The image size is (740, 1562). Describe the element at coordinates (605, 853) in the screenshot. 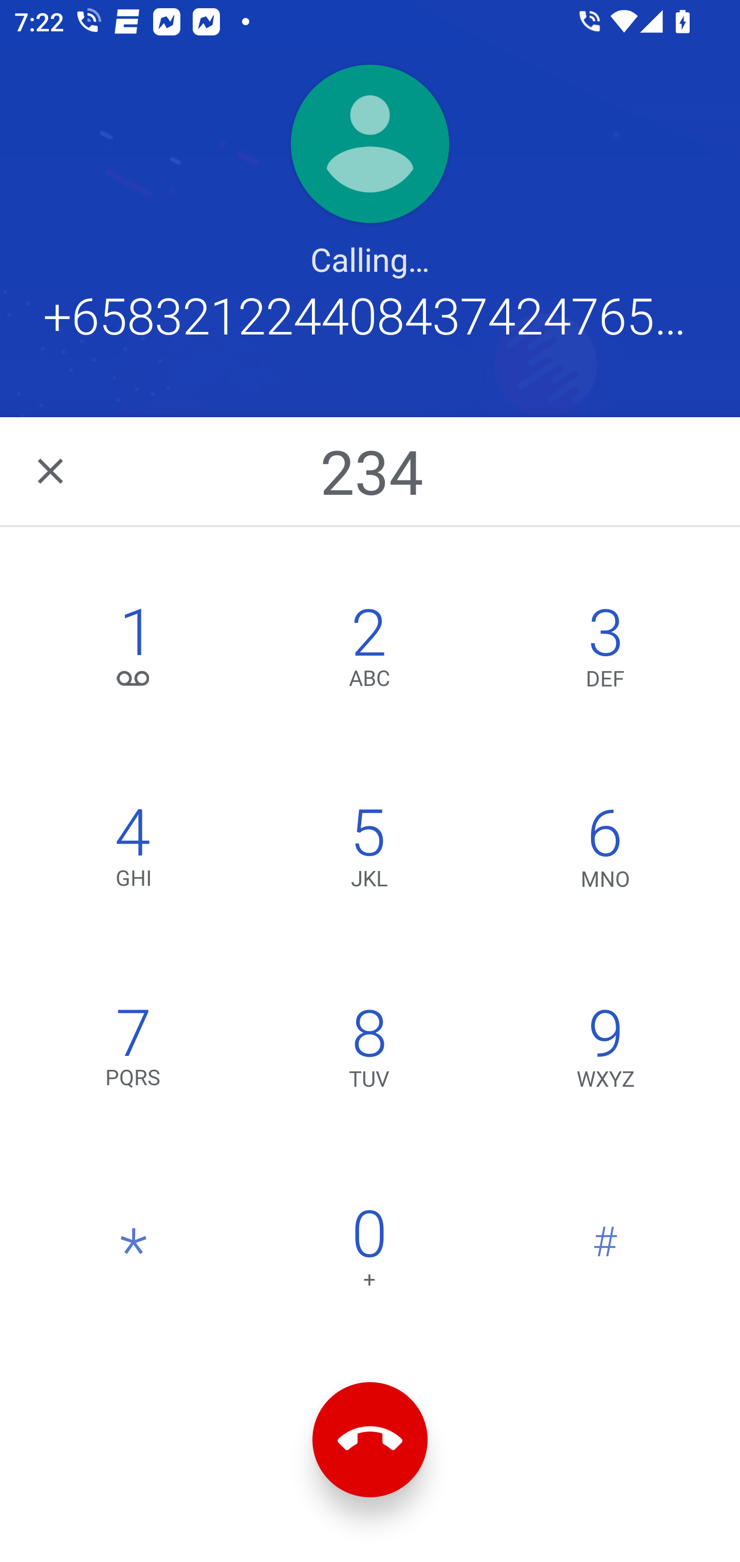

I see `6,MNO 6 MNO` at that location.